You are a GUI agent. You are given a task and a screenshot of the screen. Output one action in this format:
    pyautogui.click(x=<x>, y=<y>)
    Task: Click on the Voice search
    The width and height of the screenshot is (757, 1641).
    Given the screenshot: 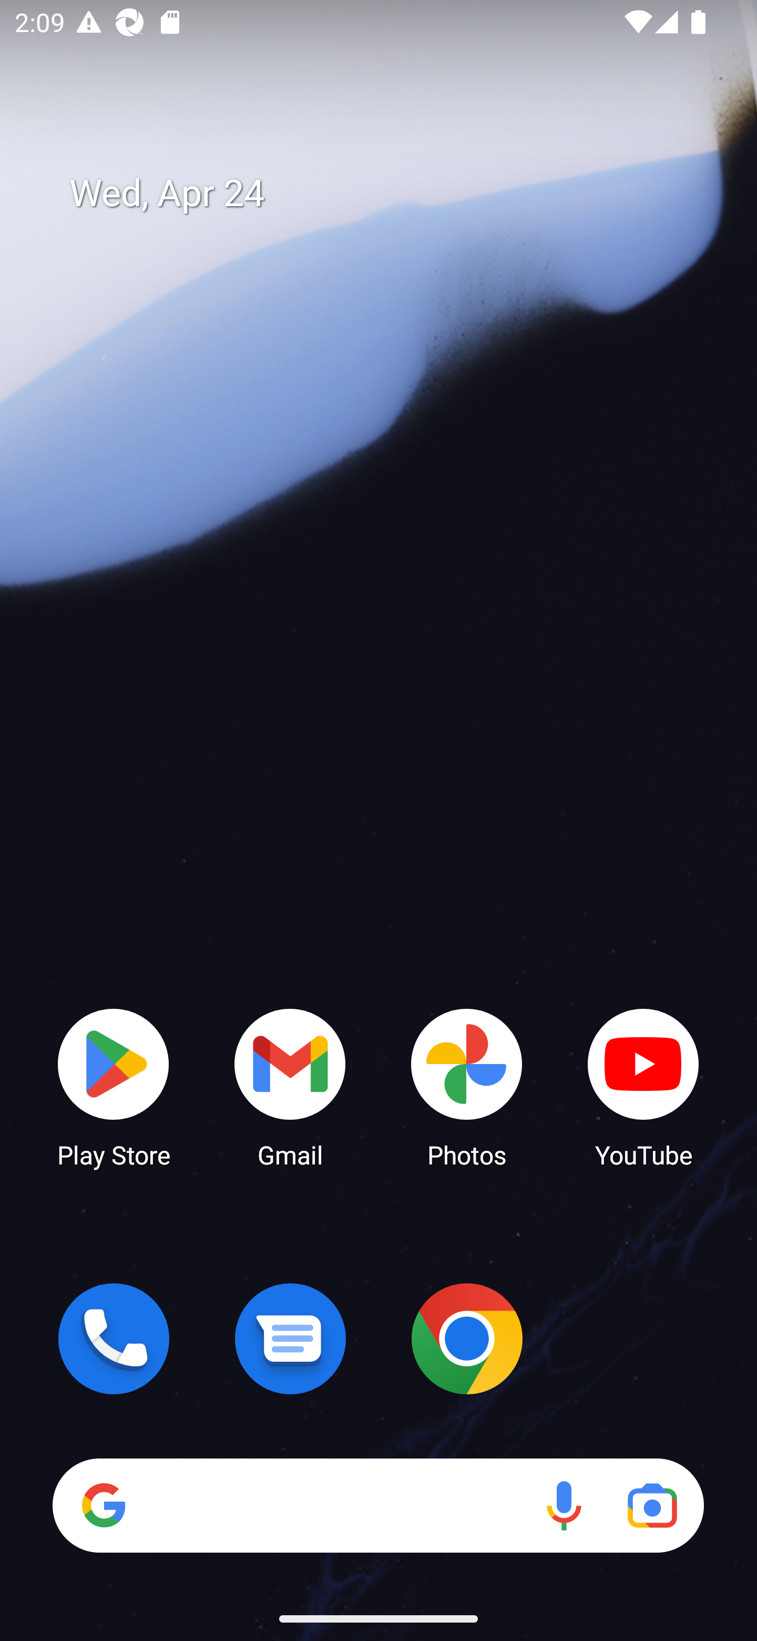 What is the action you would take?
    pyautogui.click(x=564, y=1505)
    